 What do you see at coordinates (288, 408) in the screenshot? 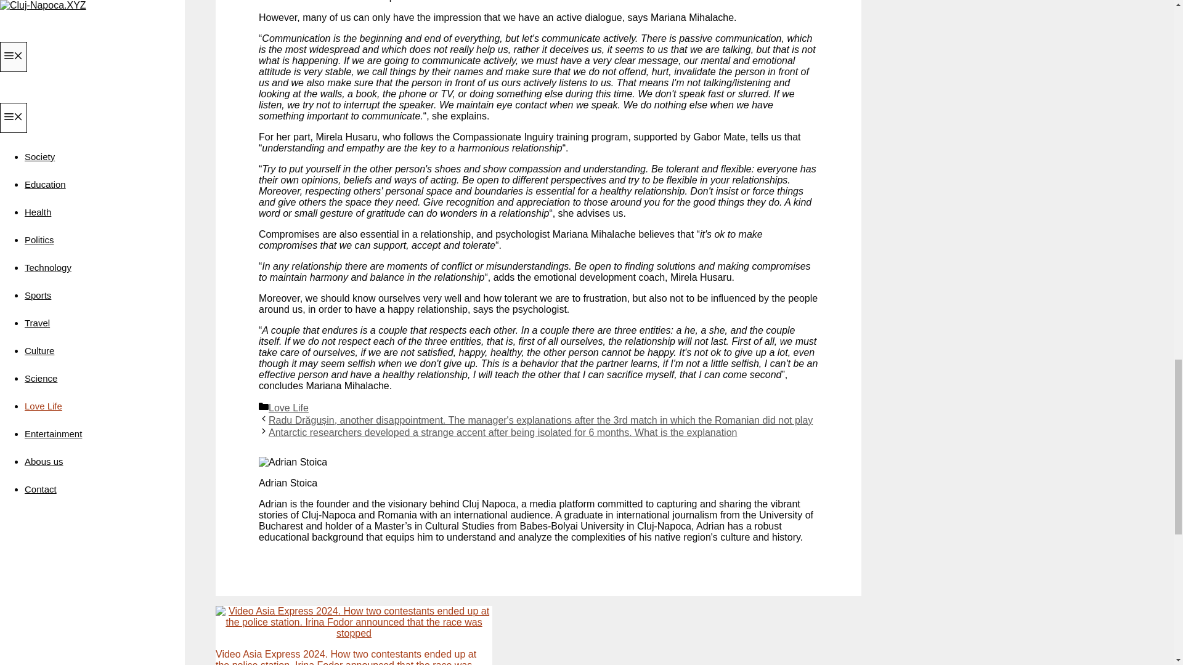
I see `Love Life` at bounding box center [288, 408].